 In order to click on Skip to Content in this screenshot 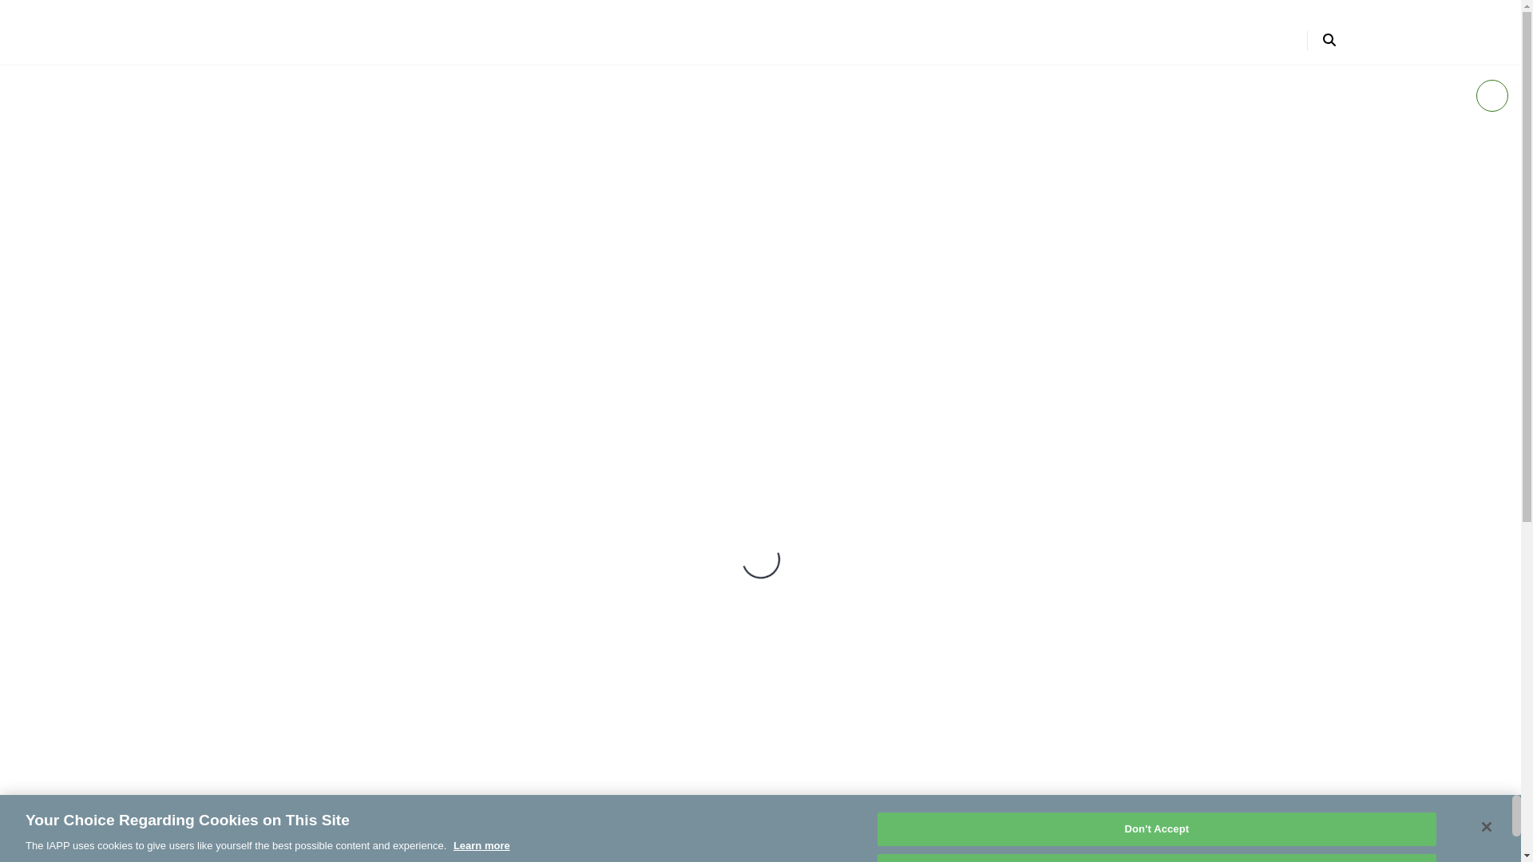, I will do `click(21, 14)`.